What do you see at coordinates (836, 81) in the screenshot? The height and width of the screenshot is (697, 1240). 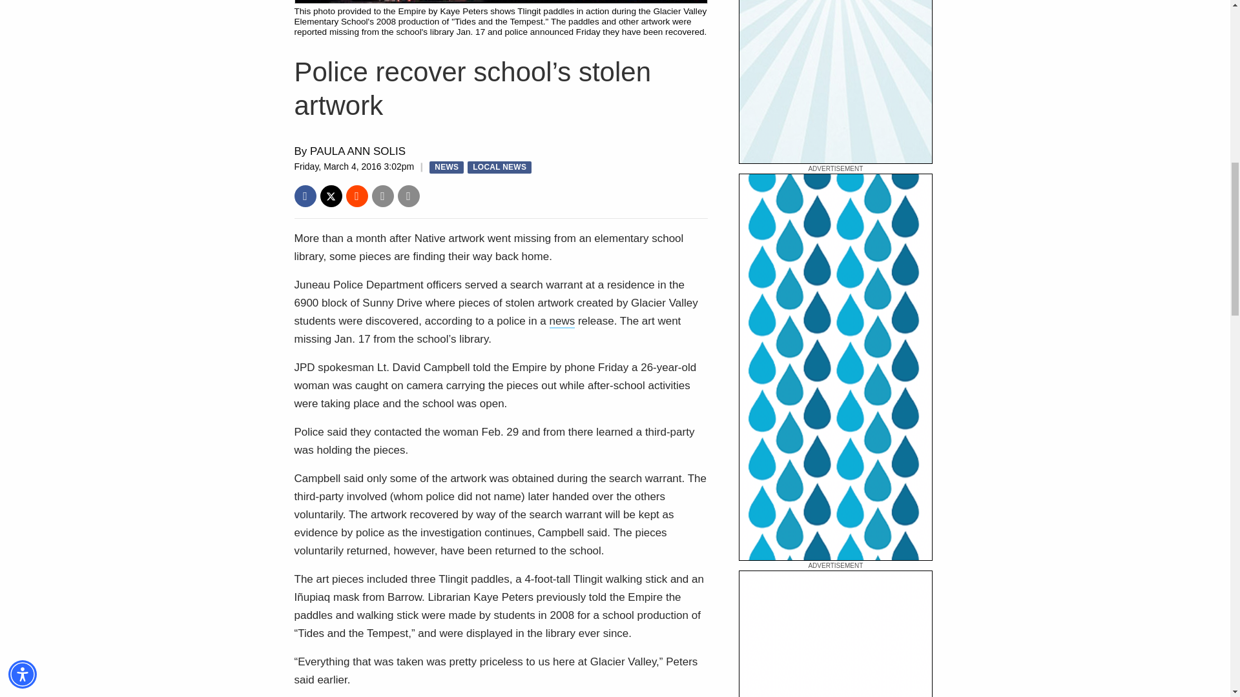 I see `3rd party ad content` at bounding box center [836, 81].